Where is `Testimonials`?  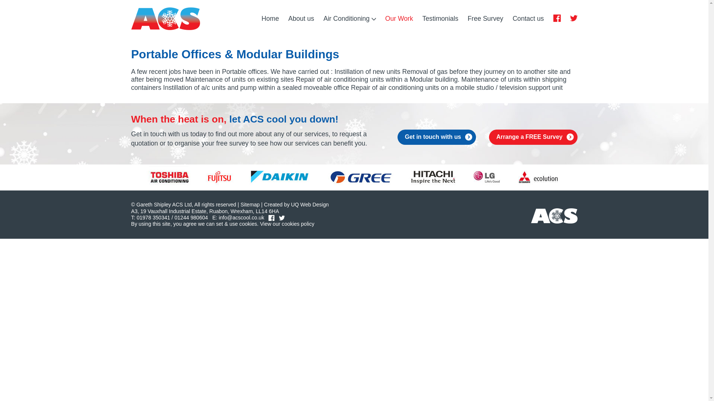
Testimonials is located at coordinates (440, 19).